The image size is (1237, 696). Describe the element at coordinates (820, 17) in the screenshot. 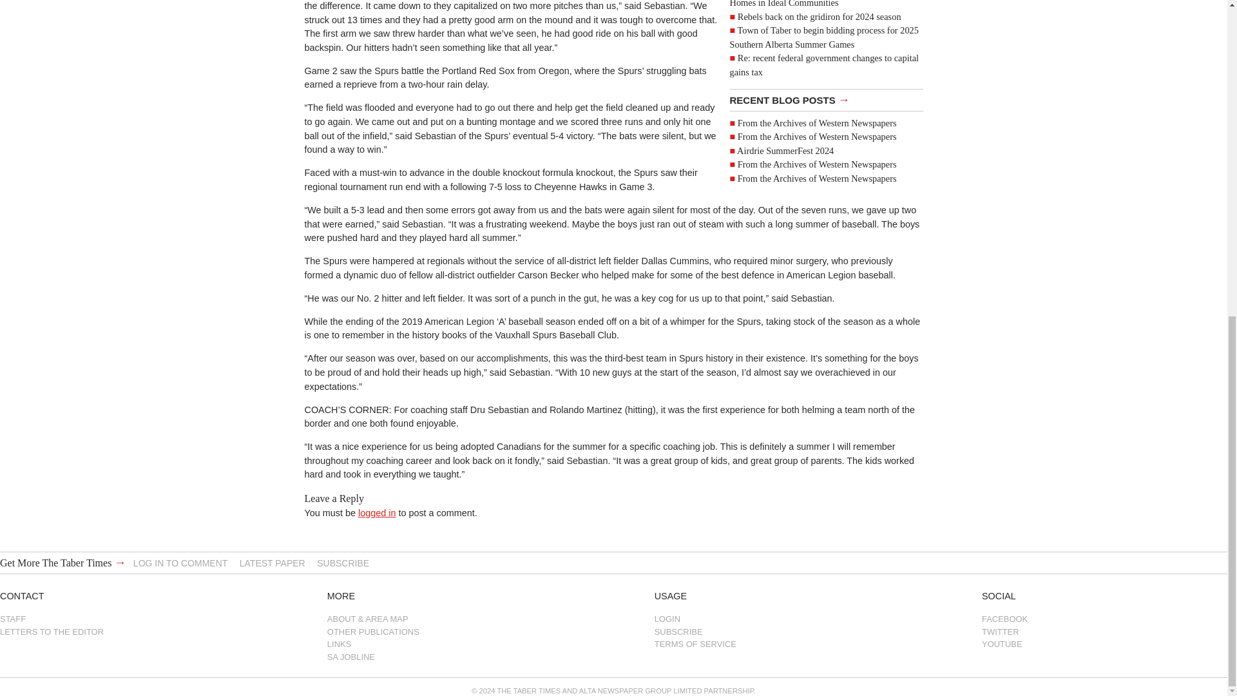

I see `Rebels back on the gridiron for 2024 season` at that location.